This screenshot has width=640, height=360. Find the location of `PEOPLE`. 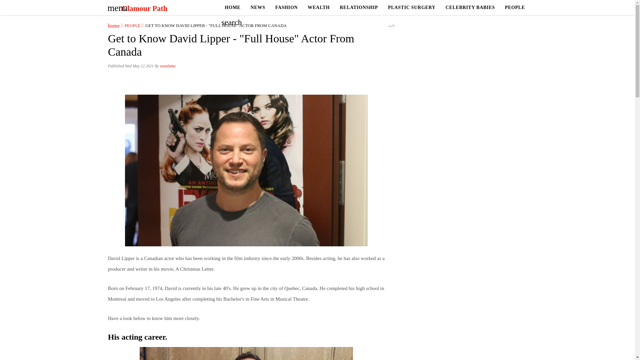

PEOPLE is located at coordinates (515, 7).